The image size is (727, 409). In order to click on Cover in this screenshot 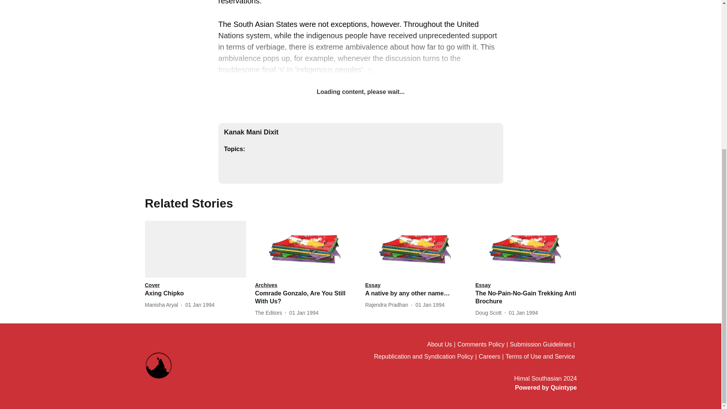, I will do `click(195, 286)`.